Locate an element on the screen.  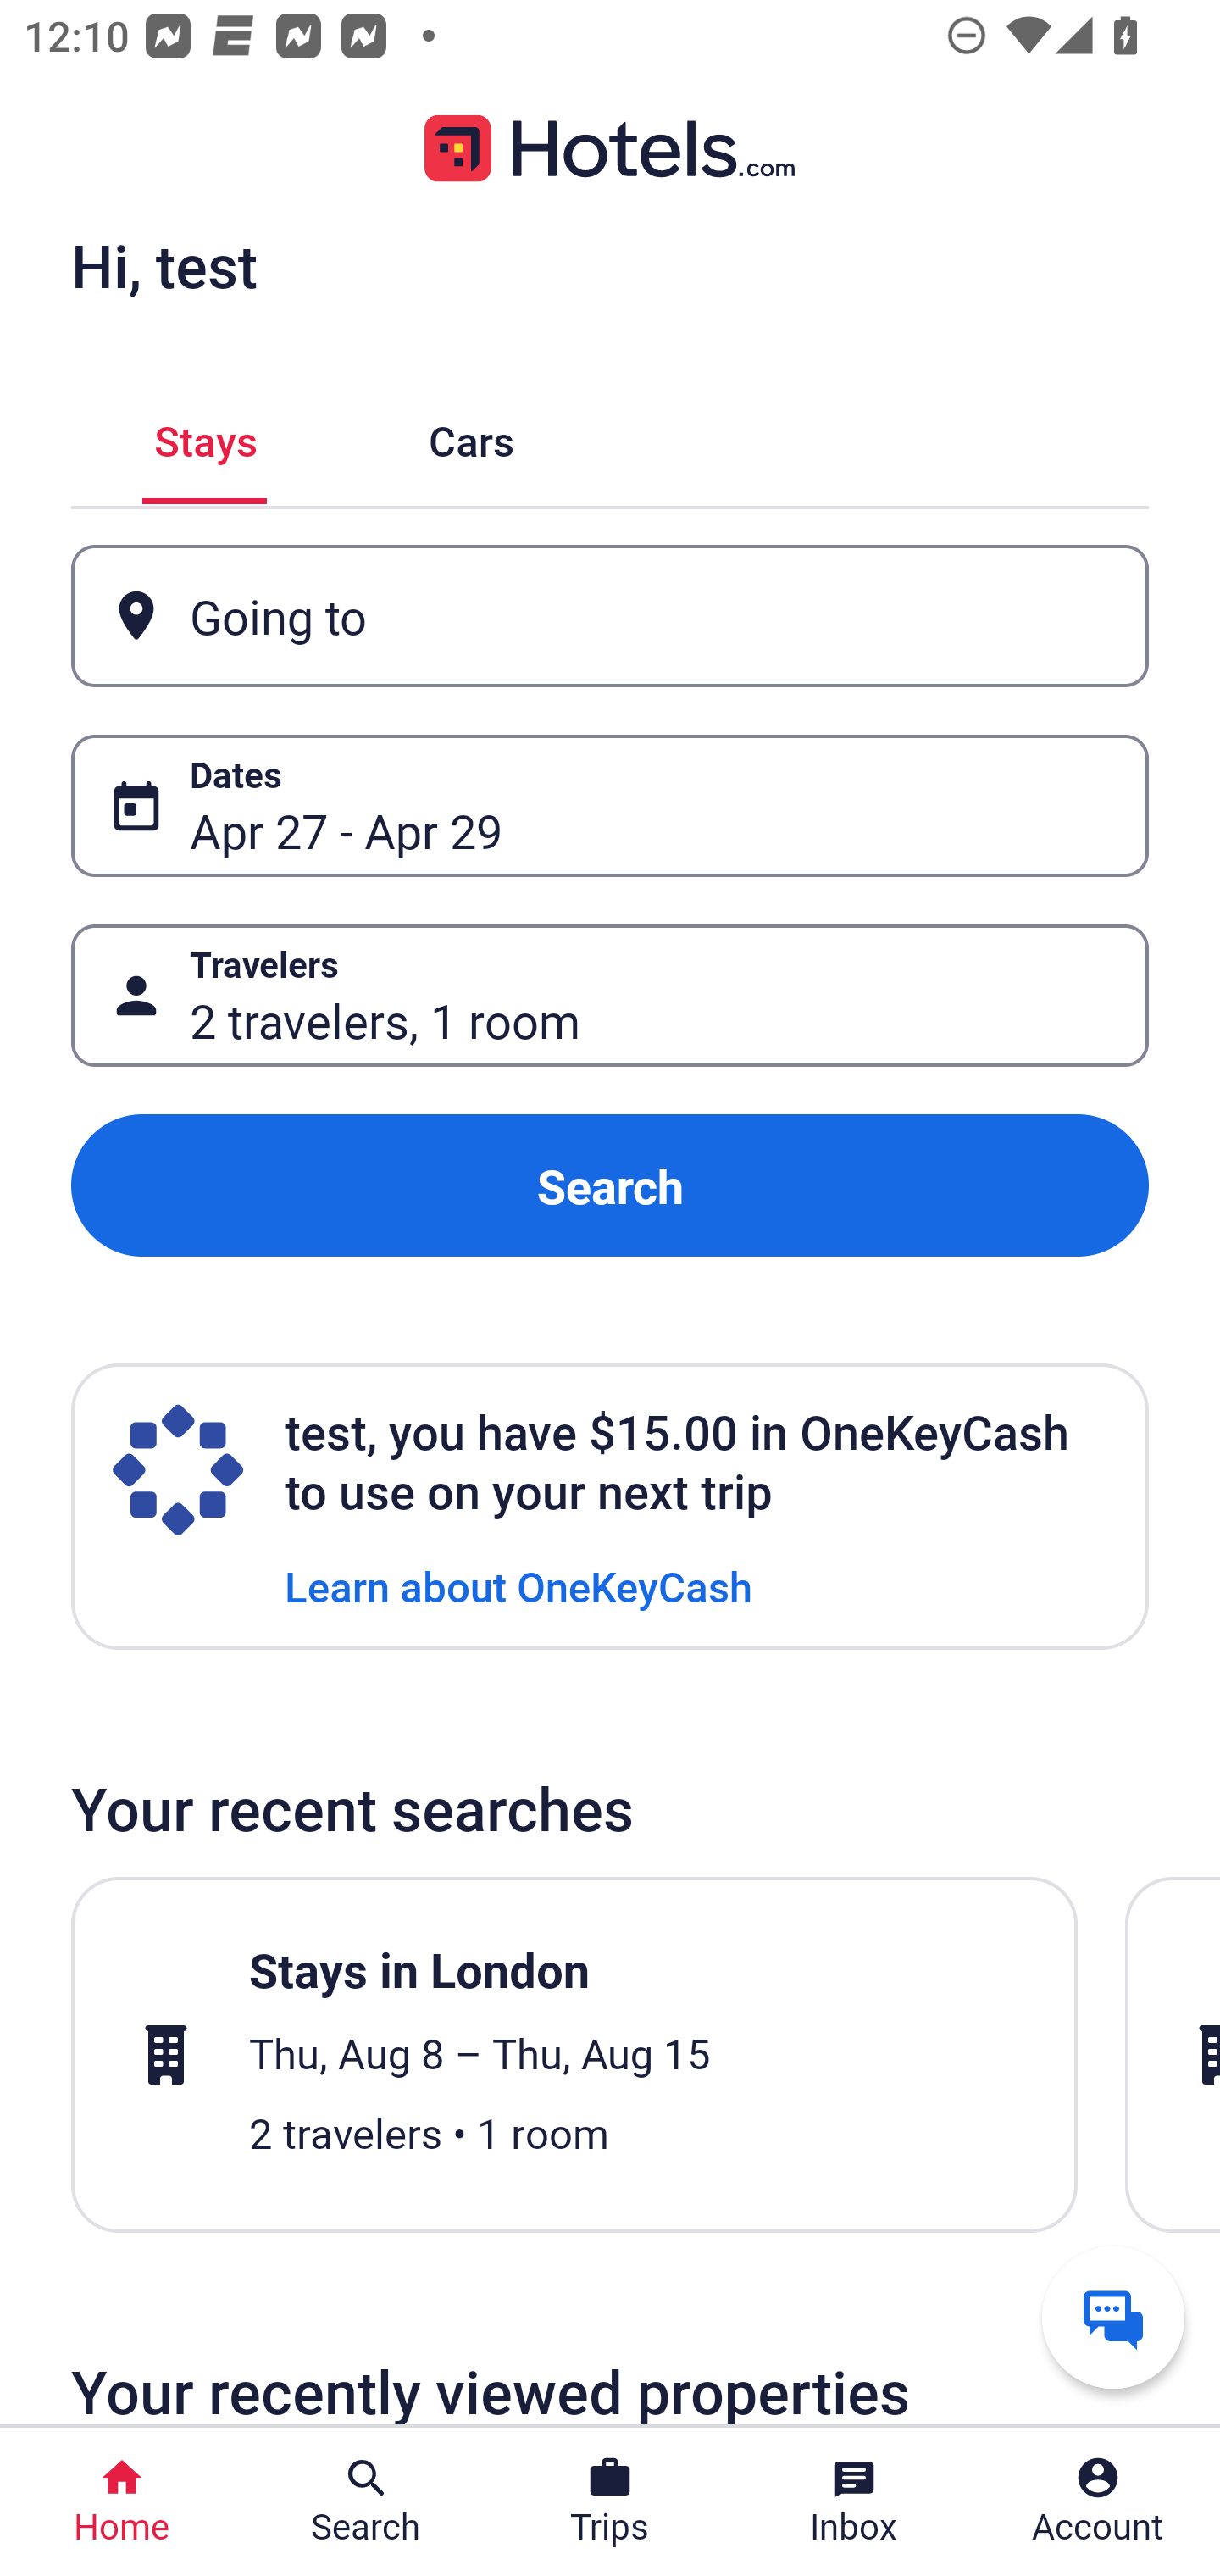
Search Search Button is located at coordinates (366, 2501).